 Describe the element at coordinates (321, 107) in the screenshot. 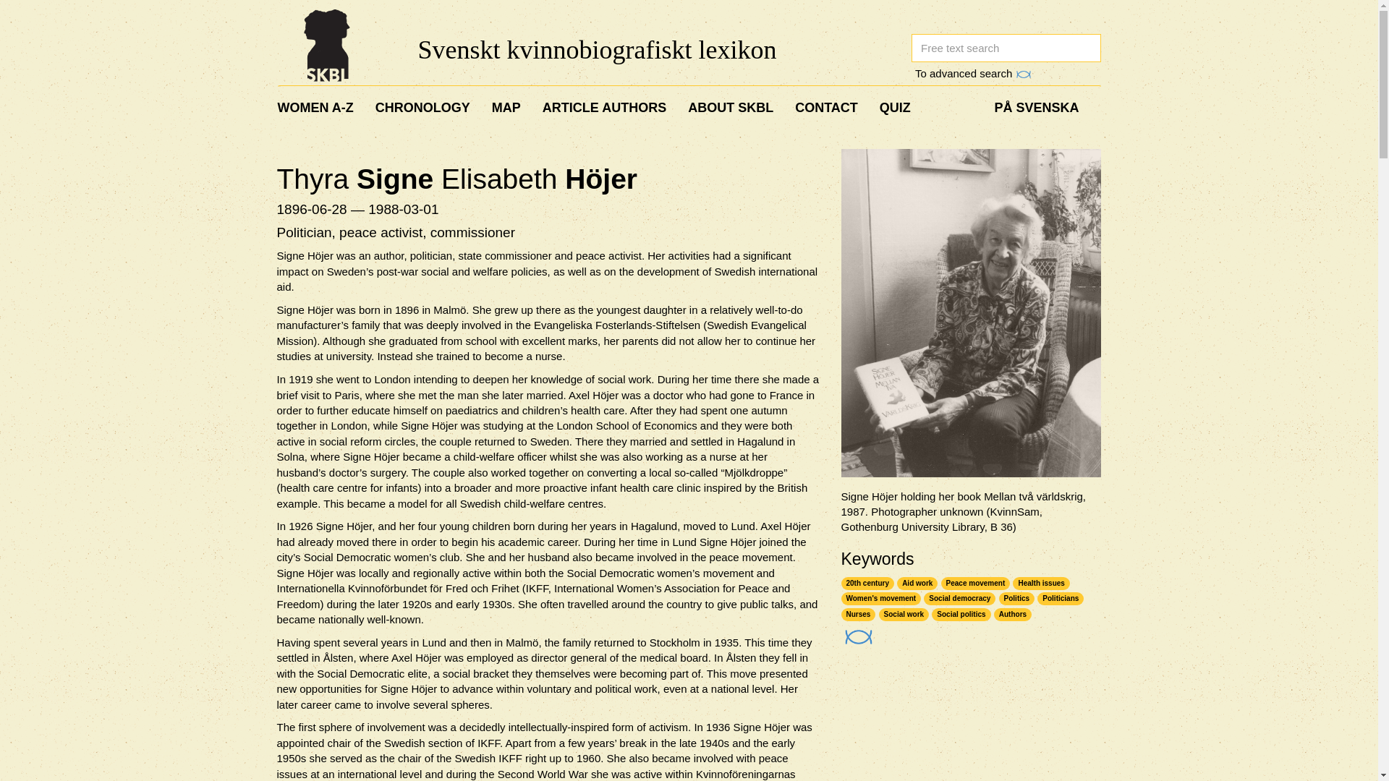

I see `WOMEN A-Z` at that location.